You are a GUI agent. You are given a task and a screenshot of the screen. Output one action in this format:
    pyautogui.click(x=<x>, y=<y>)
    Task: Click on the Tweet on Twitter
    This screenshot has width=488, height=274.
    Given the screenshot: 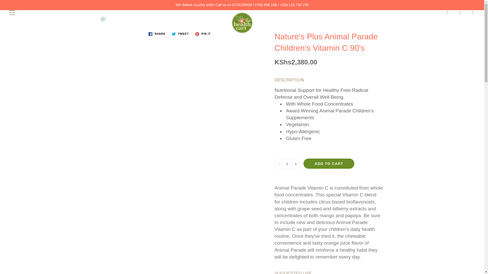 What is the action you would take?
    pyautogui.click(x=180, y=34)
    